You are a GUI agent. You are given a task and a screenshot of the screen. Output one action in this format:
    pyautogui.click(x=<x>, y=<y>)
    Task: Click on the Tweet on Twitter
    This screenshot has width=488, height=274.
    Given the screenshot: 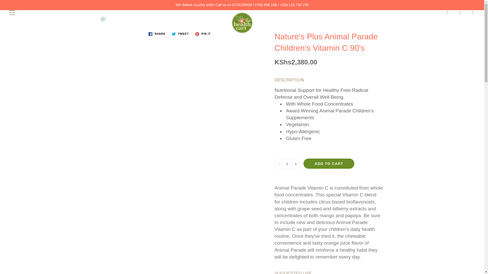 What is the action you would take?
    pyautogui.click(x=180, y=34)
    